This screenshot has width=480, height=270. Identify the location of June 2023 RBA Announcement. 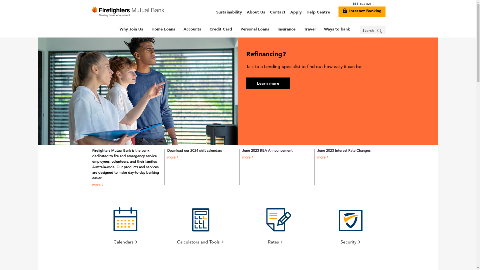
(267, 150).